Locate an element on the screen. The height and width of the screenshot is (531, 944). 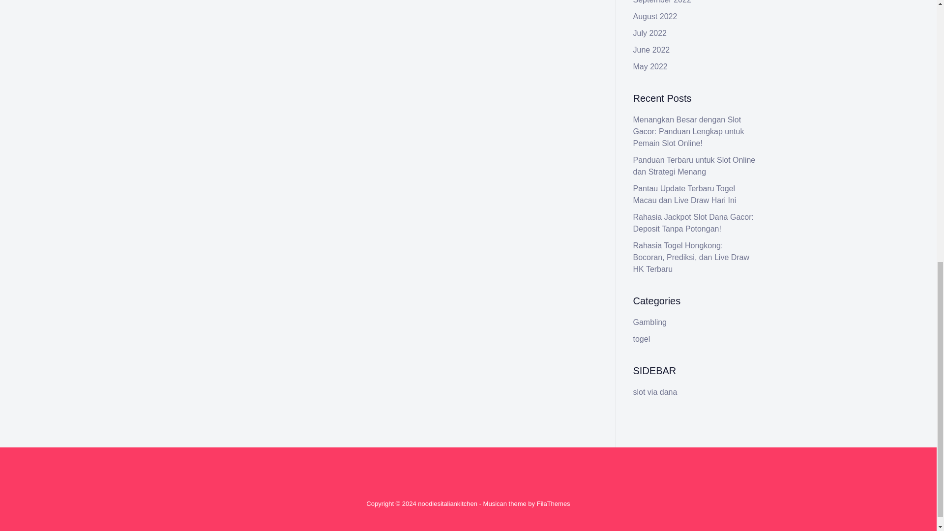
noodlesitaliankitchen is located at coordinates (447, 503).